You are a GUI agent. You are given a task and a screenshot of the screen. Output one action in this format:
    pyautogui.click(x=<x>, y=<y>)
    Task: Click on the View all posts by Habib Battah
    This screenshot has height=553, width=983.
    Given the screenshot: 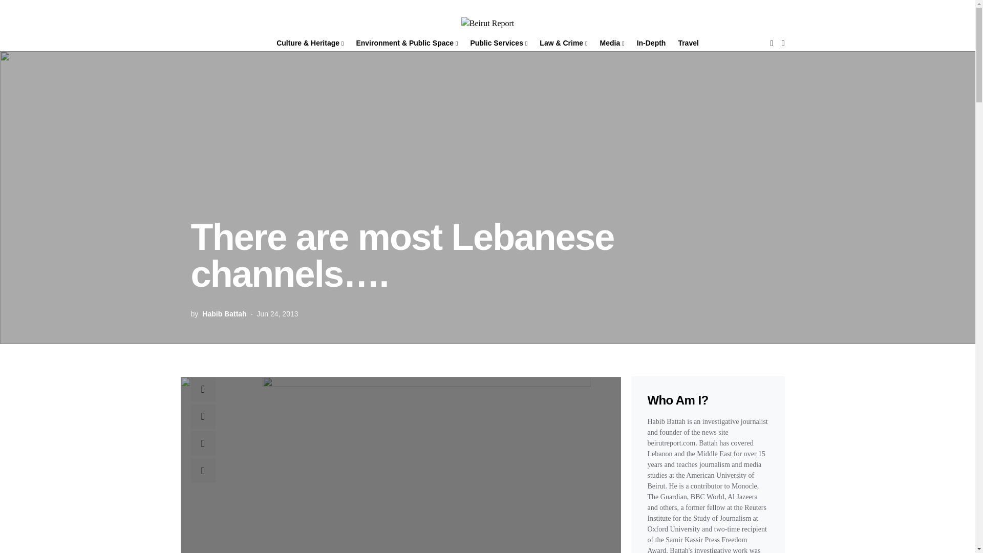 What is the action you would take?
    pyautogui.click(x=224, y=313)
    